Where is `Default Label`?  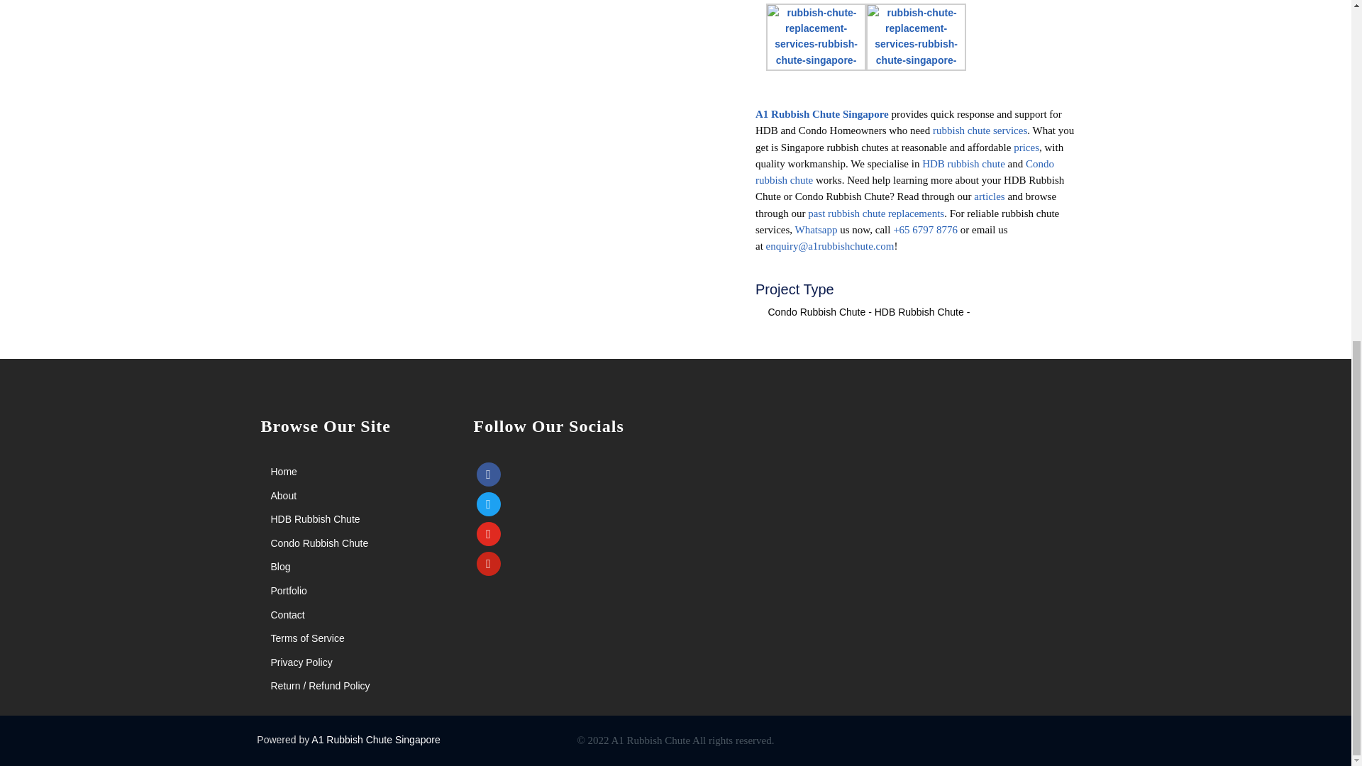 Default Label is located at coordinates (489, 563).